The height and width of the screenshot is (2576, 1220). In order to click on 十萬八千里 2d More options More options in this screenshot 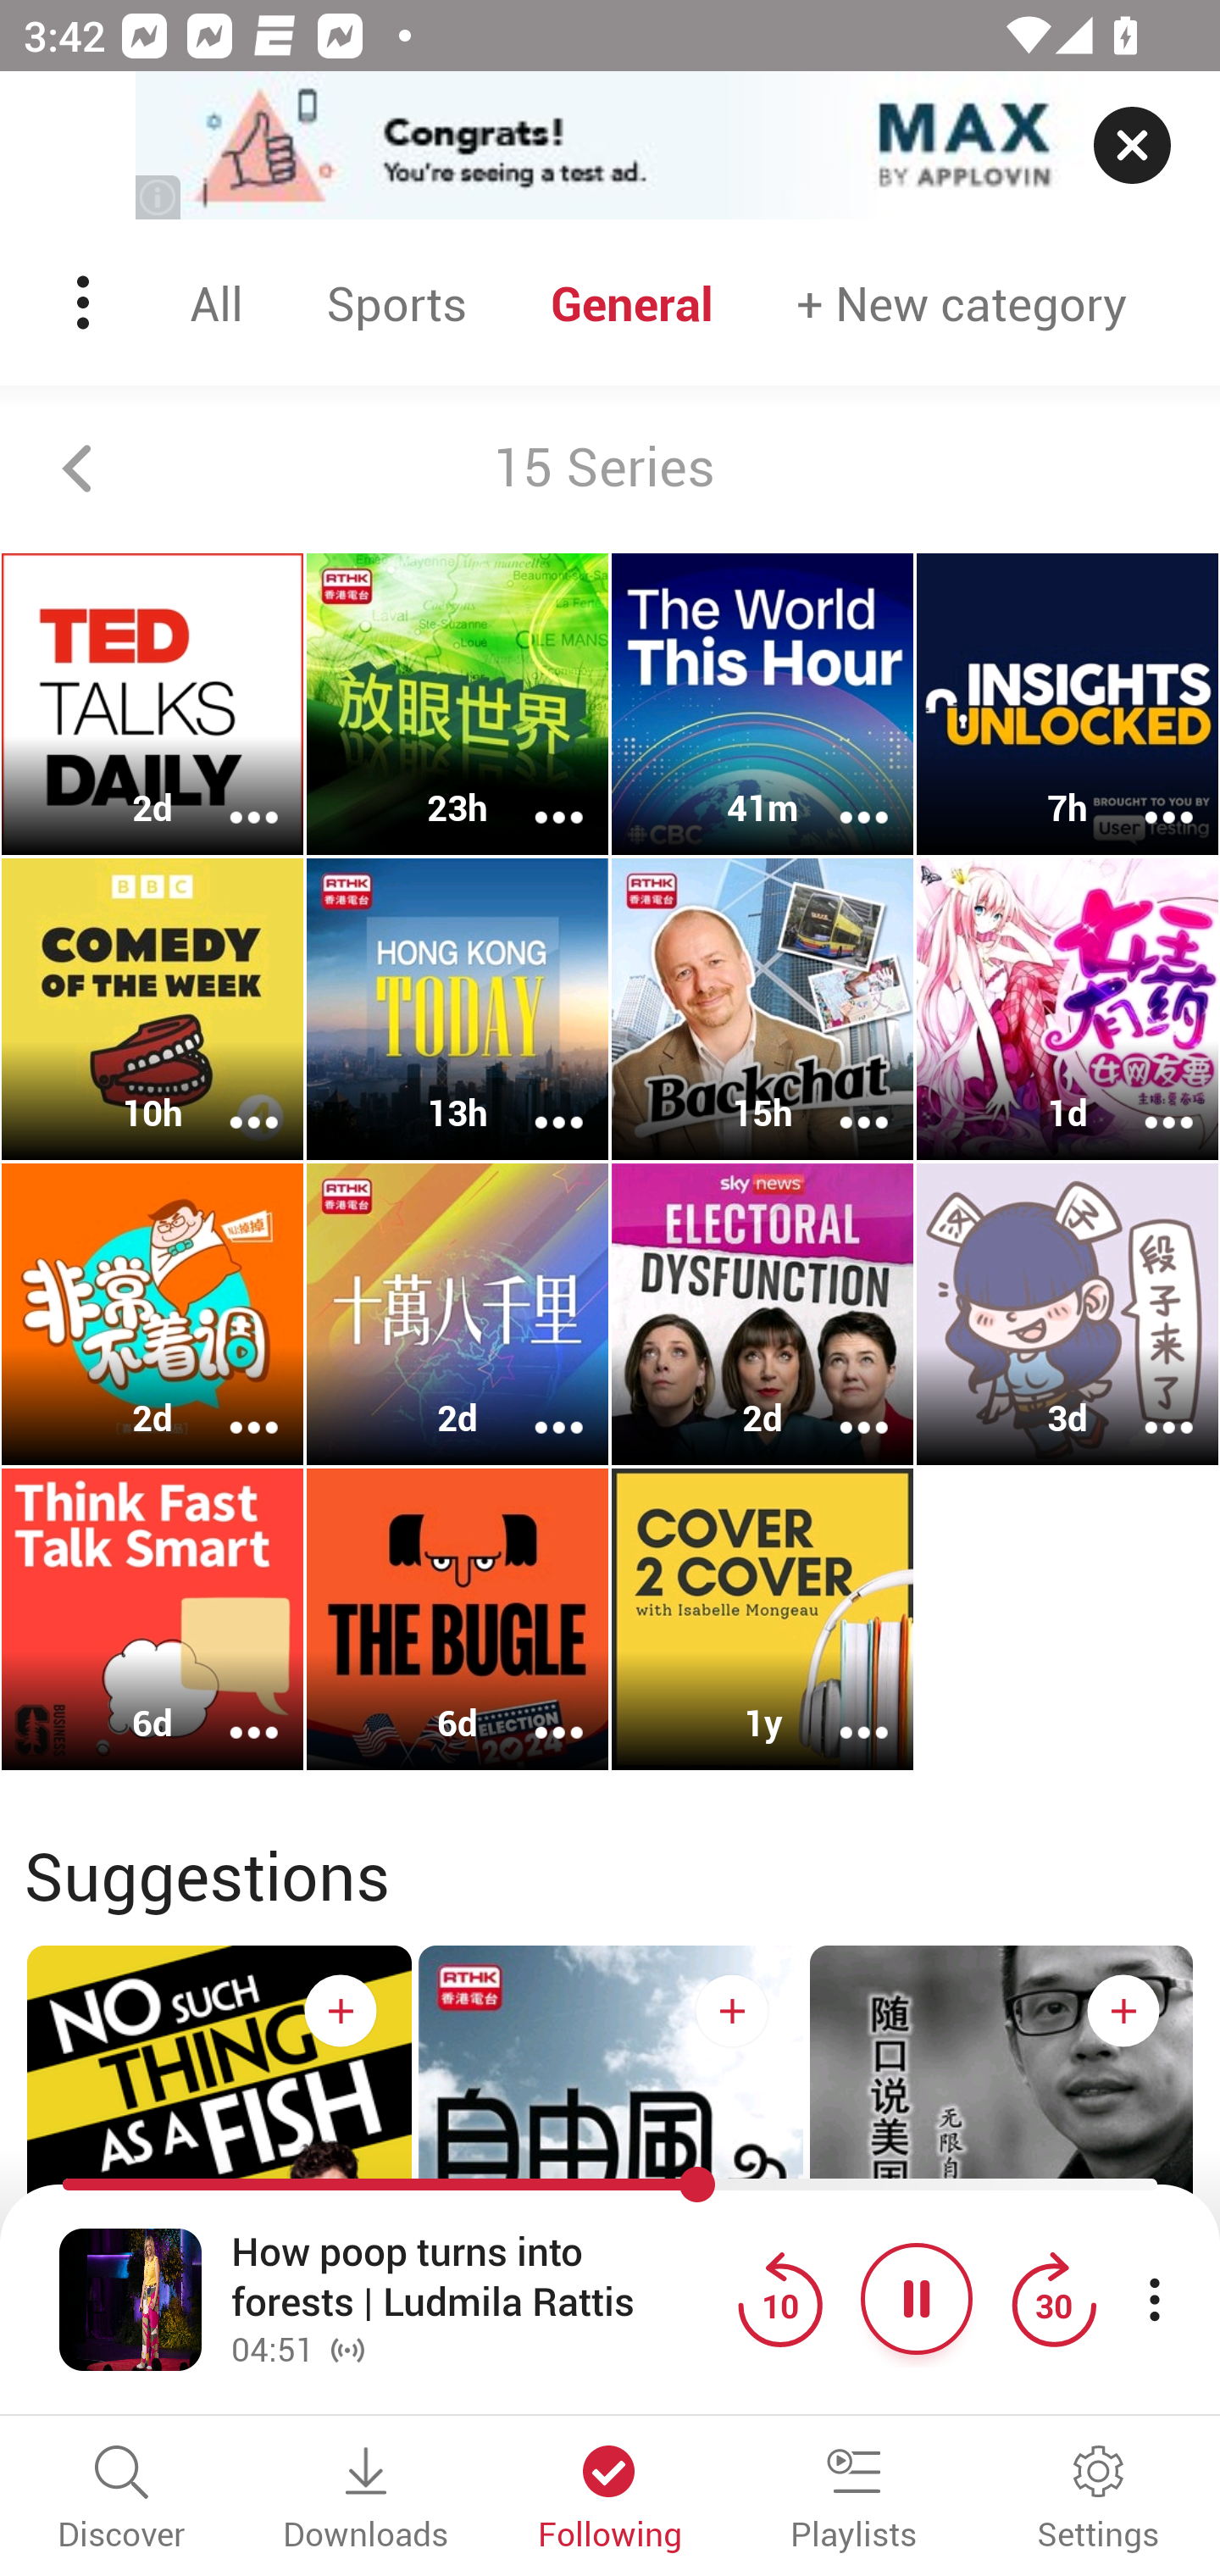, I will do `click(457, 1313)`.